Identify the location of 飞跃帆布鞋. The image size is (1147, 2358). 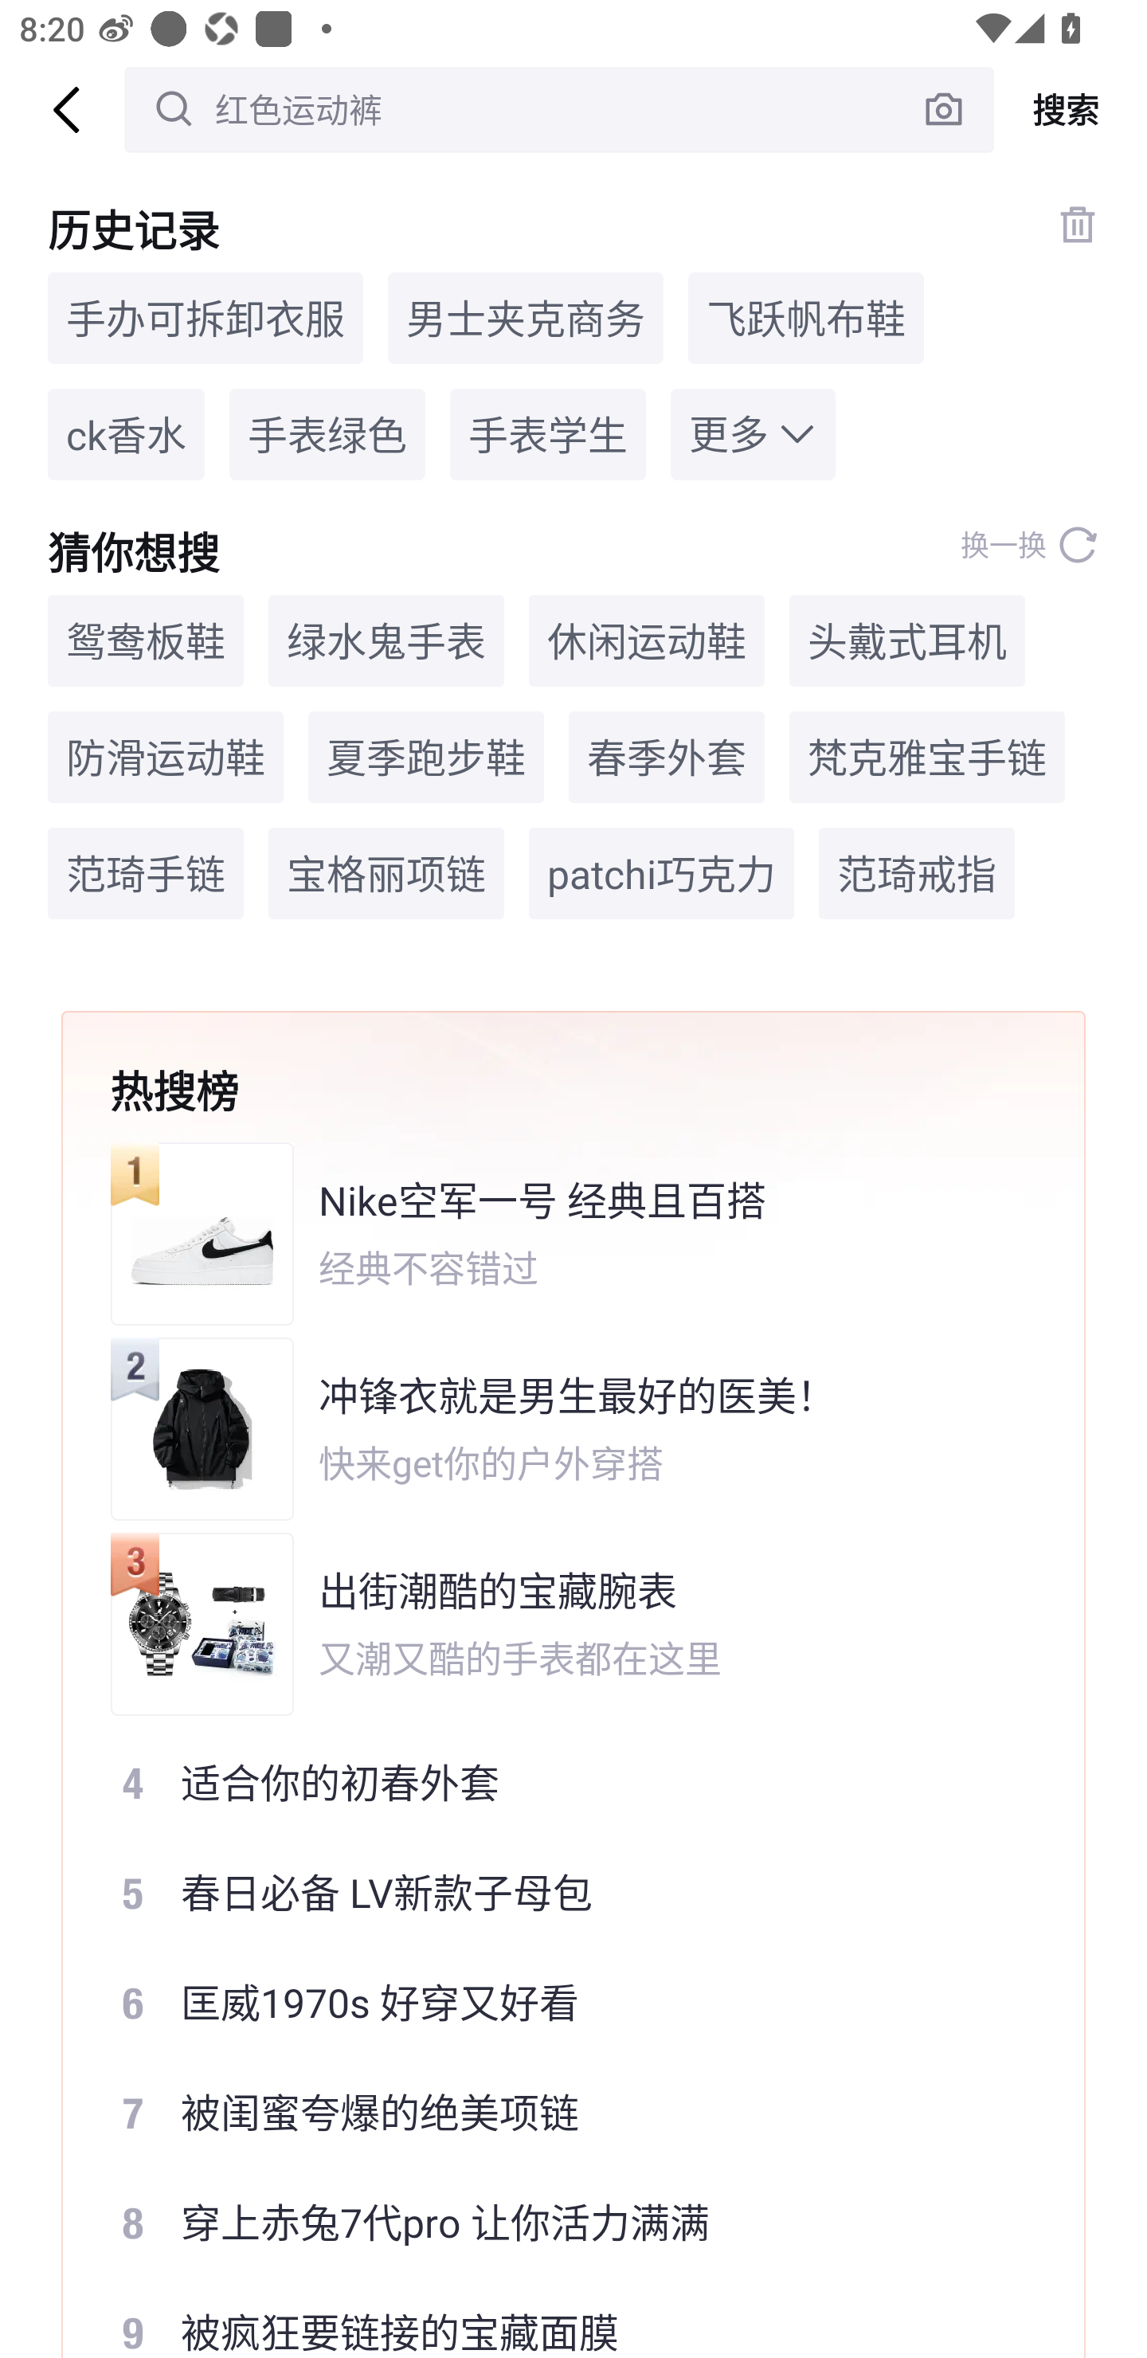
(806, 318).